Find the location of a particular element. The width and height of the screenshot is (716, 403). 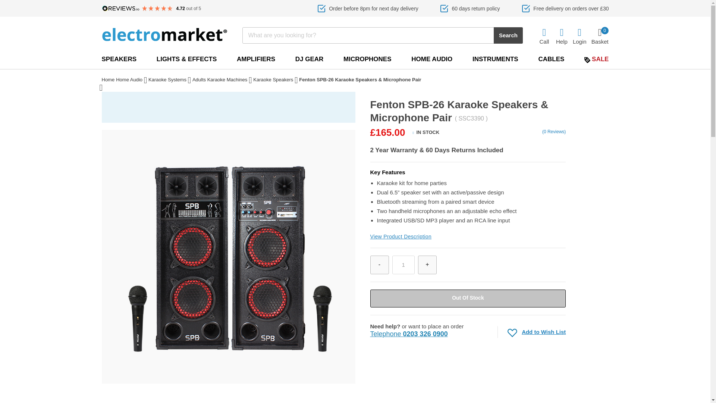

1 is located at coordinates (403, 265).